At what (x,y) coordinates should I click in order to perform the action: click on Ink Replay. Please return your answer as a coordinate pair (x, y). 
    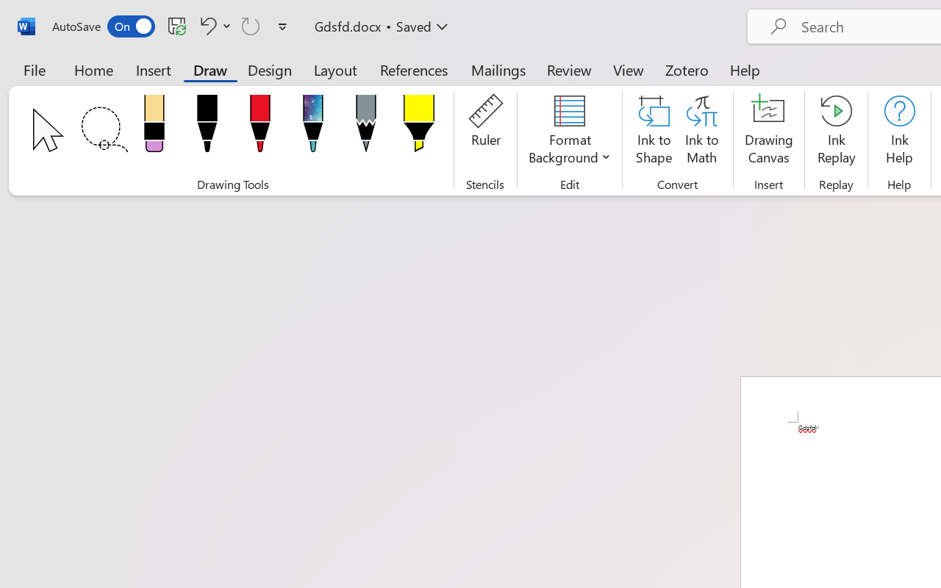
    Looking at the image, I should click on (837, 132).